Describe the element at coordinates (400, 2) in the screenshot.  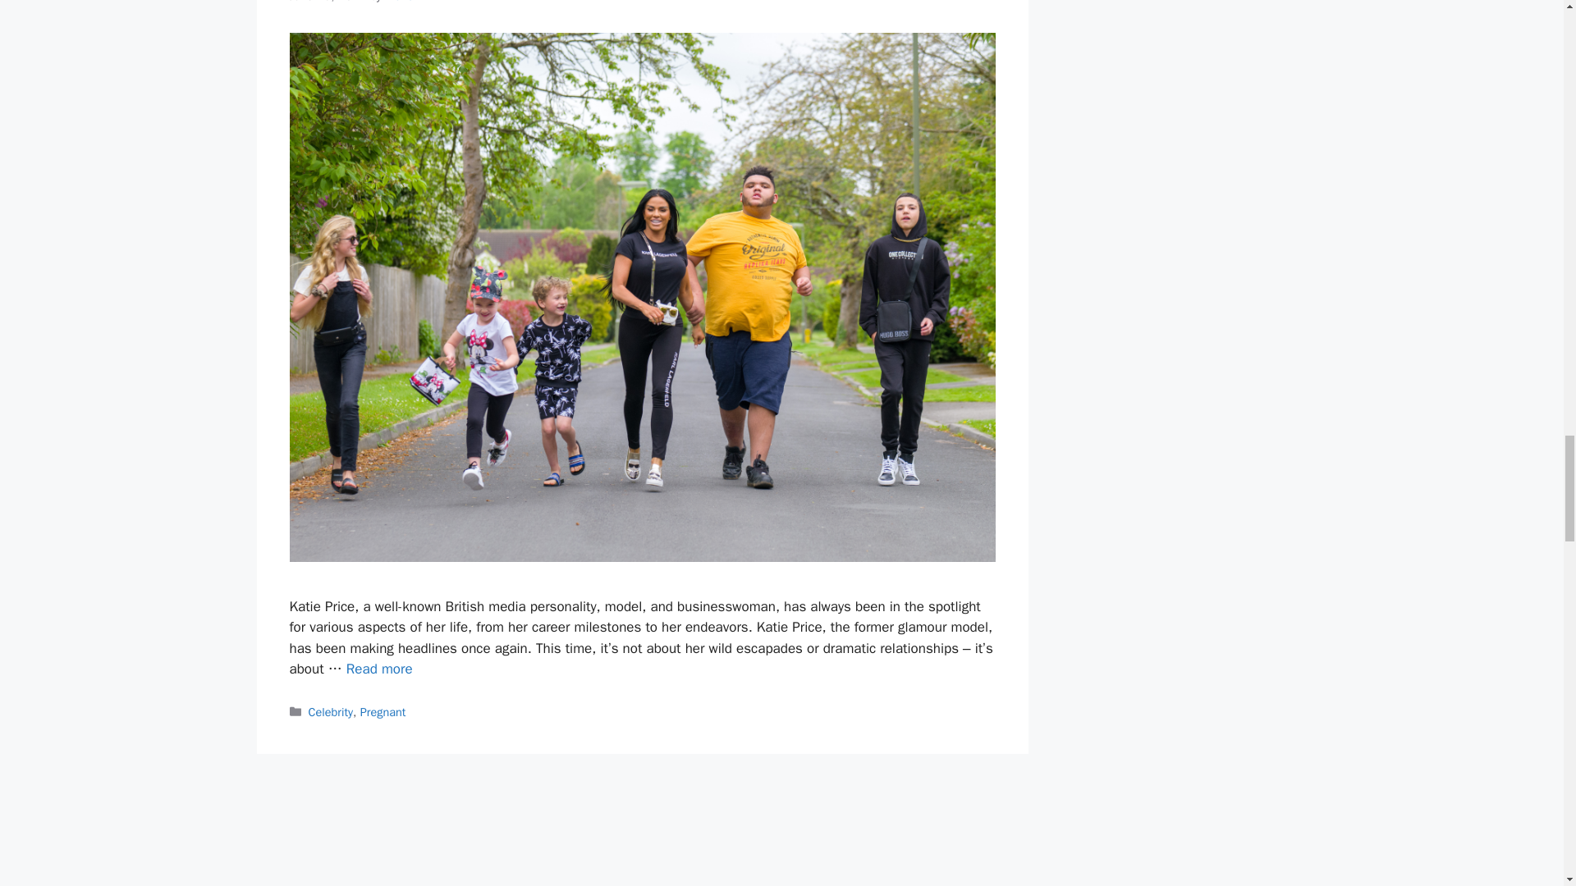
I see `Mansi` at that location.